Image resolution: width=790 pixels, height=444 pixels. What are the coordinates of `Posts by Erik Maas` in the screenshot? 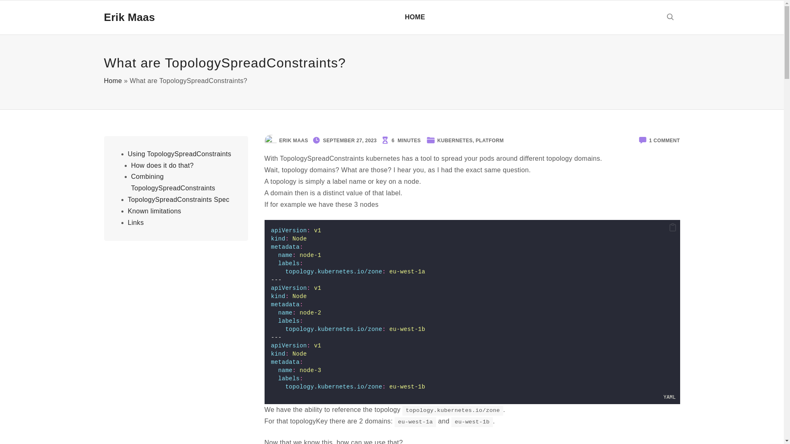 It's located at (112, 81).